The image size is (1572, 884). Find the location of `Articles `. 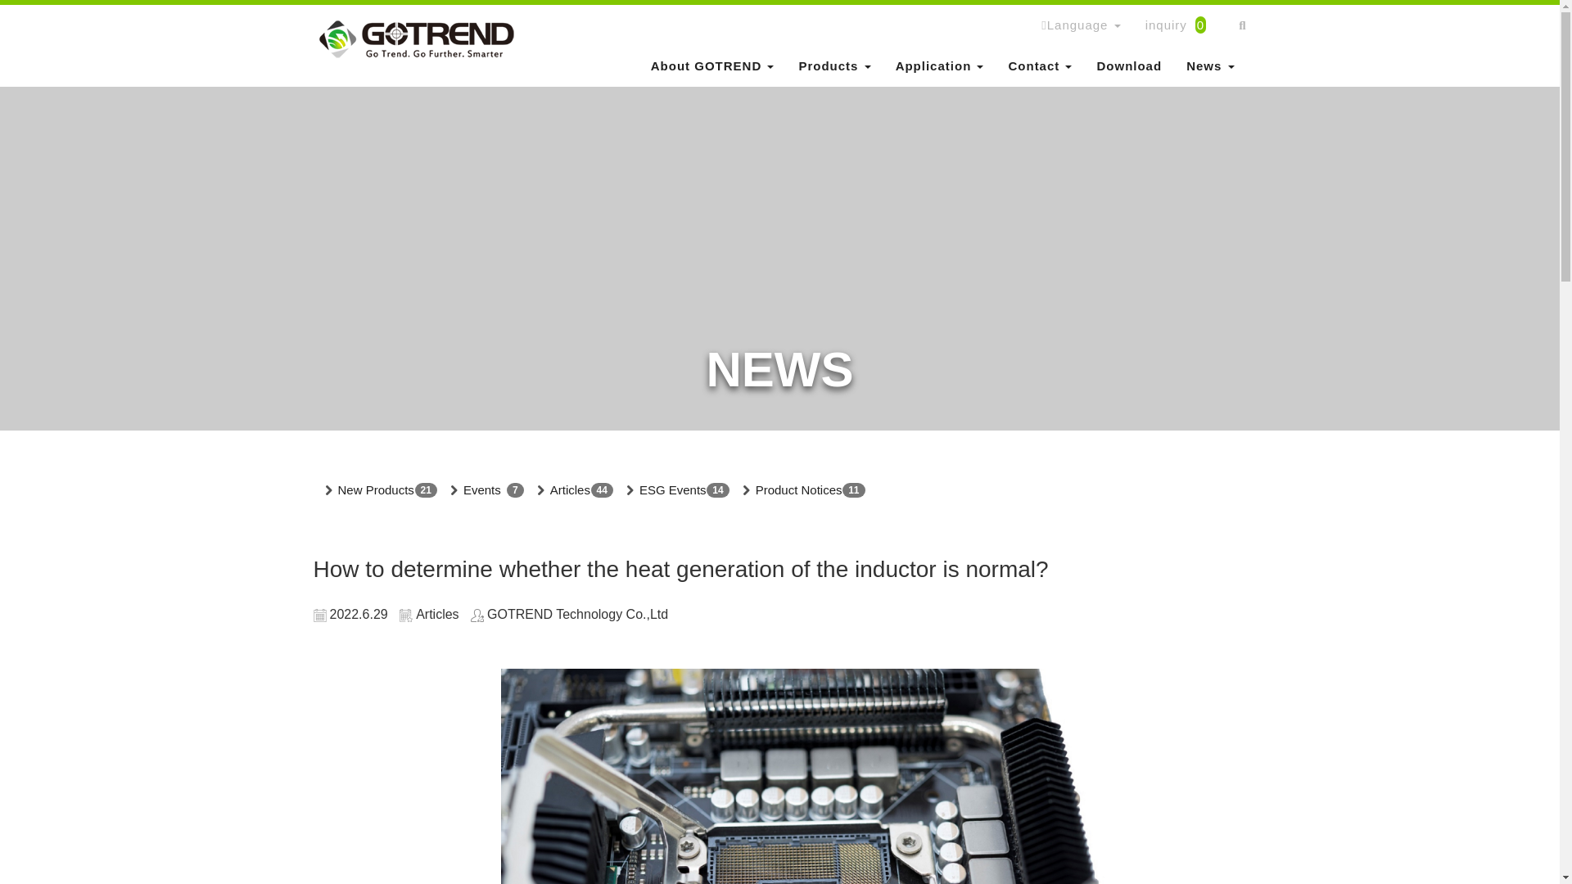

Articles  is located at coordinates (570, 490).